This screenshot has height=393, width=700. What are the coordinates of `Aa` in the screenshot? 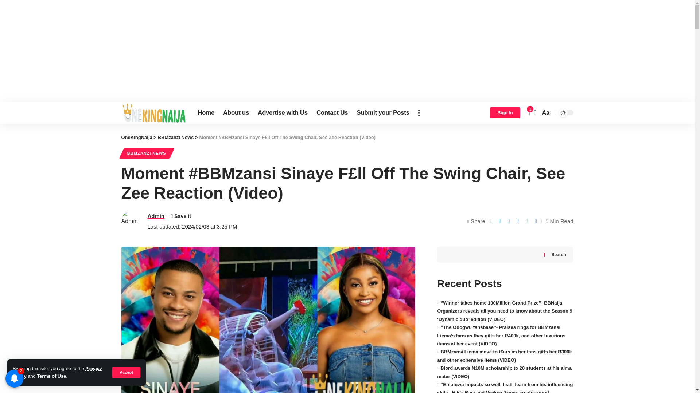 It's located at (546, 112).